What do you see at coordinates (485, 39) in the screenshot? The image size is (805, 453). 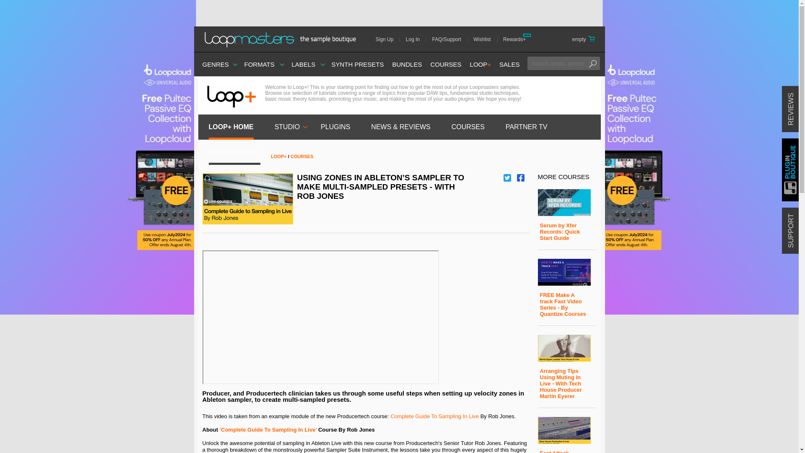 I see `Wishlist` at bounding box center [485, 39].